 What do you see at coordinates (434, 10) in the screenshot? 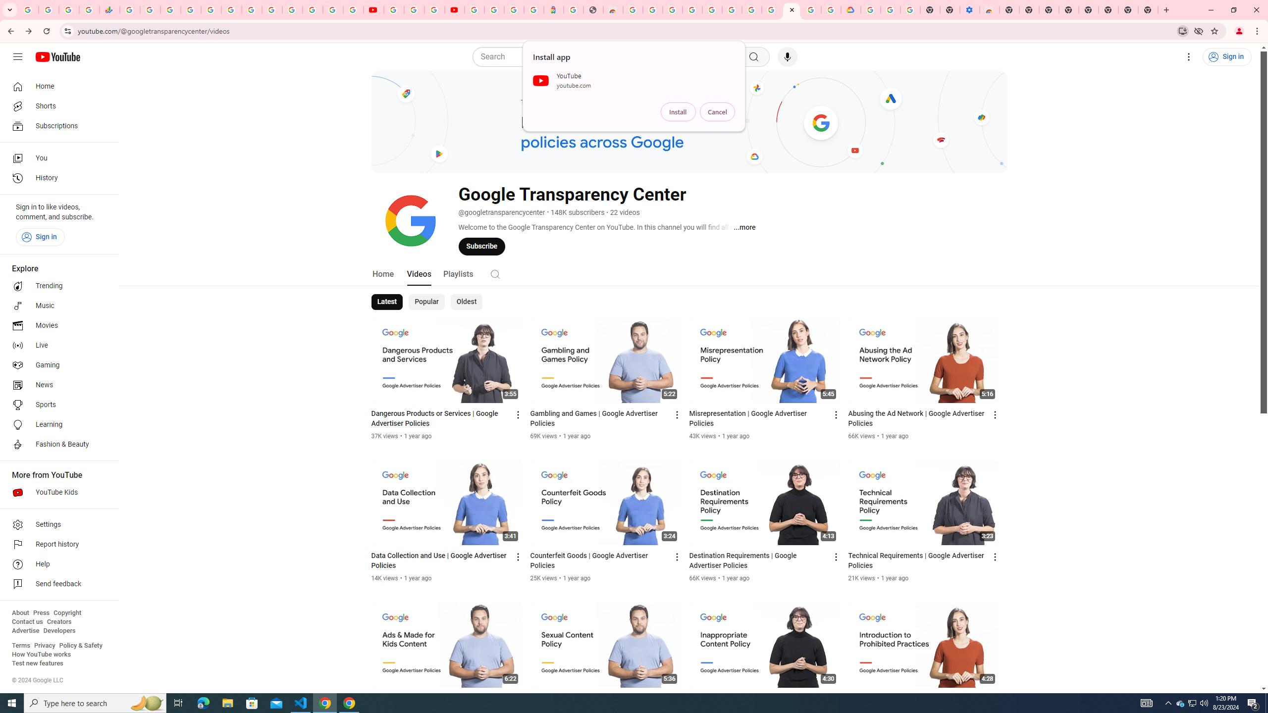
I see `Create your Google Account` at bounding box center [434, 10].